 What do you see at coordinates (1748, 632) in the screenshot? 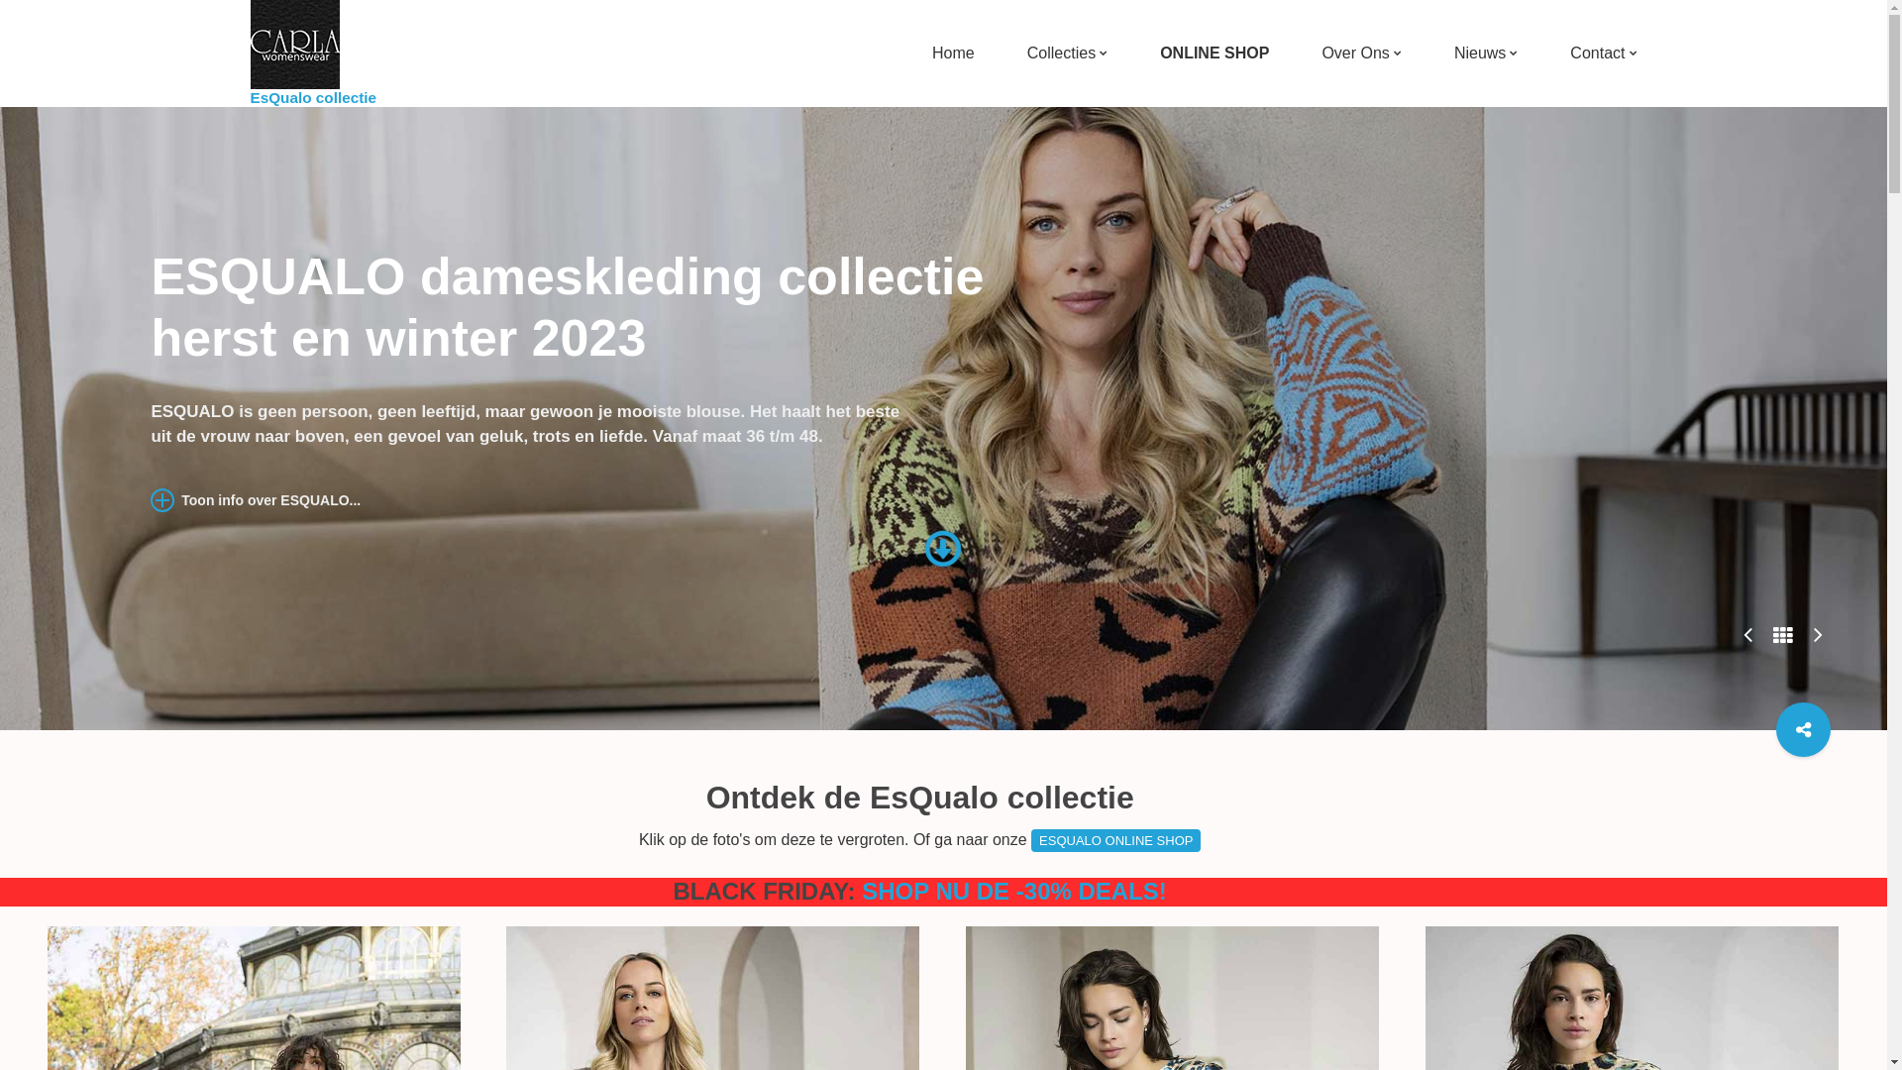
I see `Vorige Merk` at bounding box center [1748, 632].